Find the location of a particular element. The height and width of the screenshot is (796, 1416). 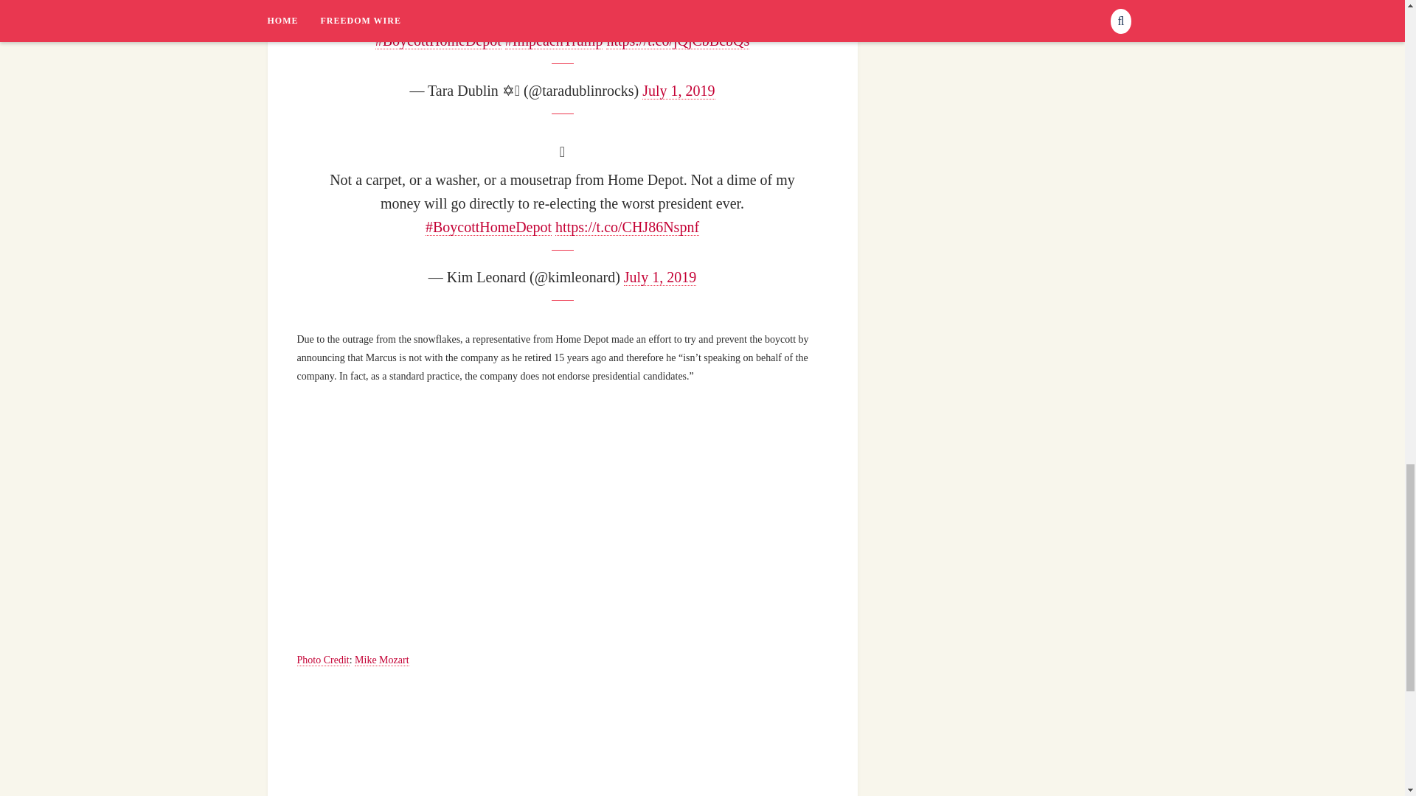

July 1, 2019 is located at coordinates (660, 277).